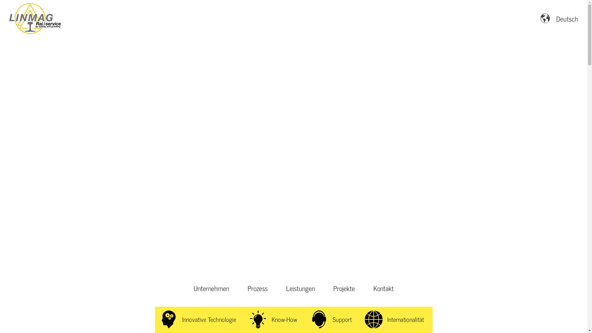  Describe the element at coordinates (300, 288) in the screenshot. I see `Leistungen` at that location.